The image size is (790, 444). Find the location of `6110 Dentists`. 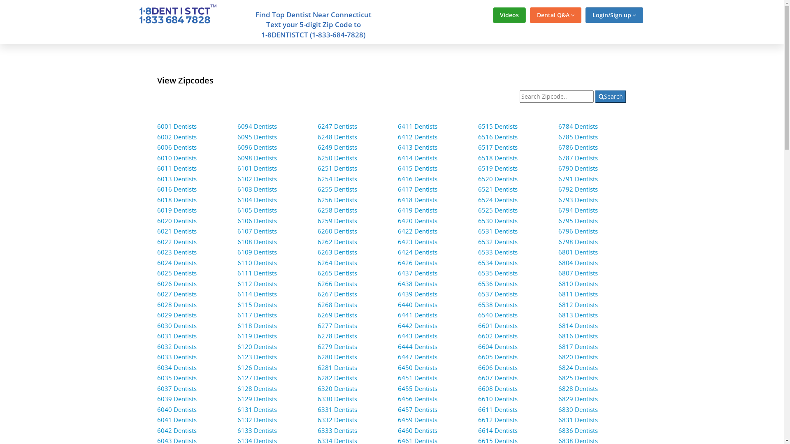

6110 Dentists is located at coordinates (257, 263).